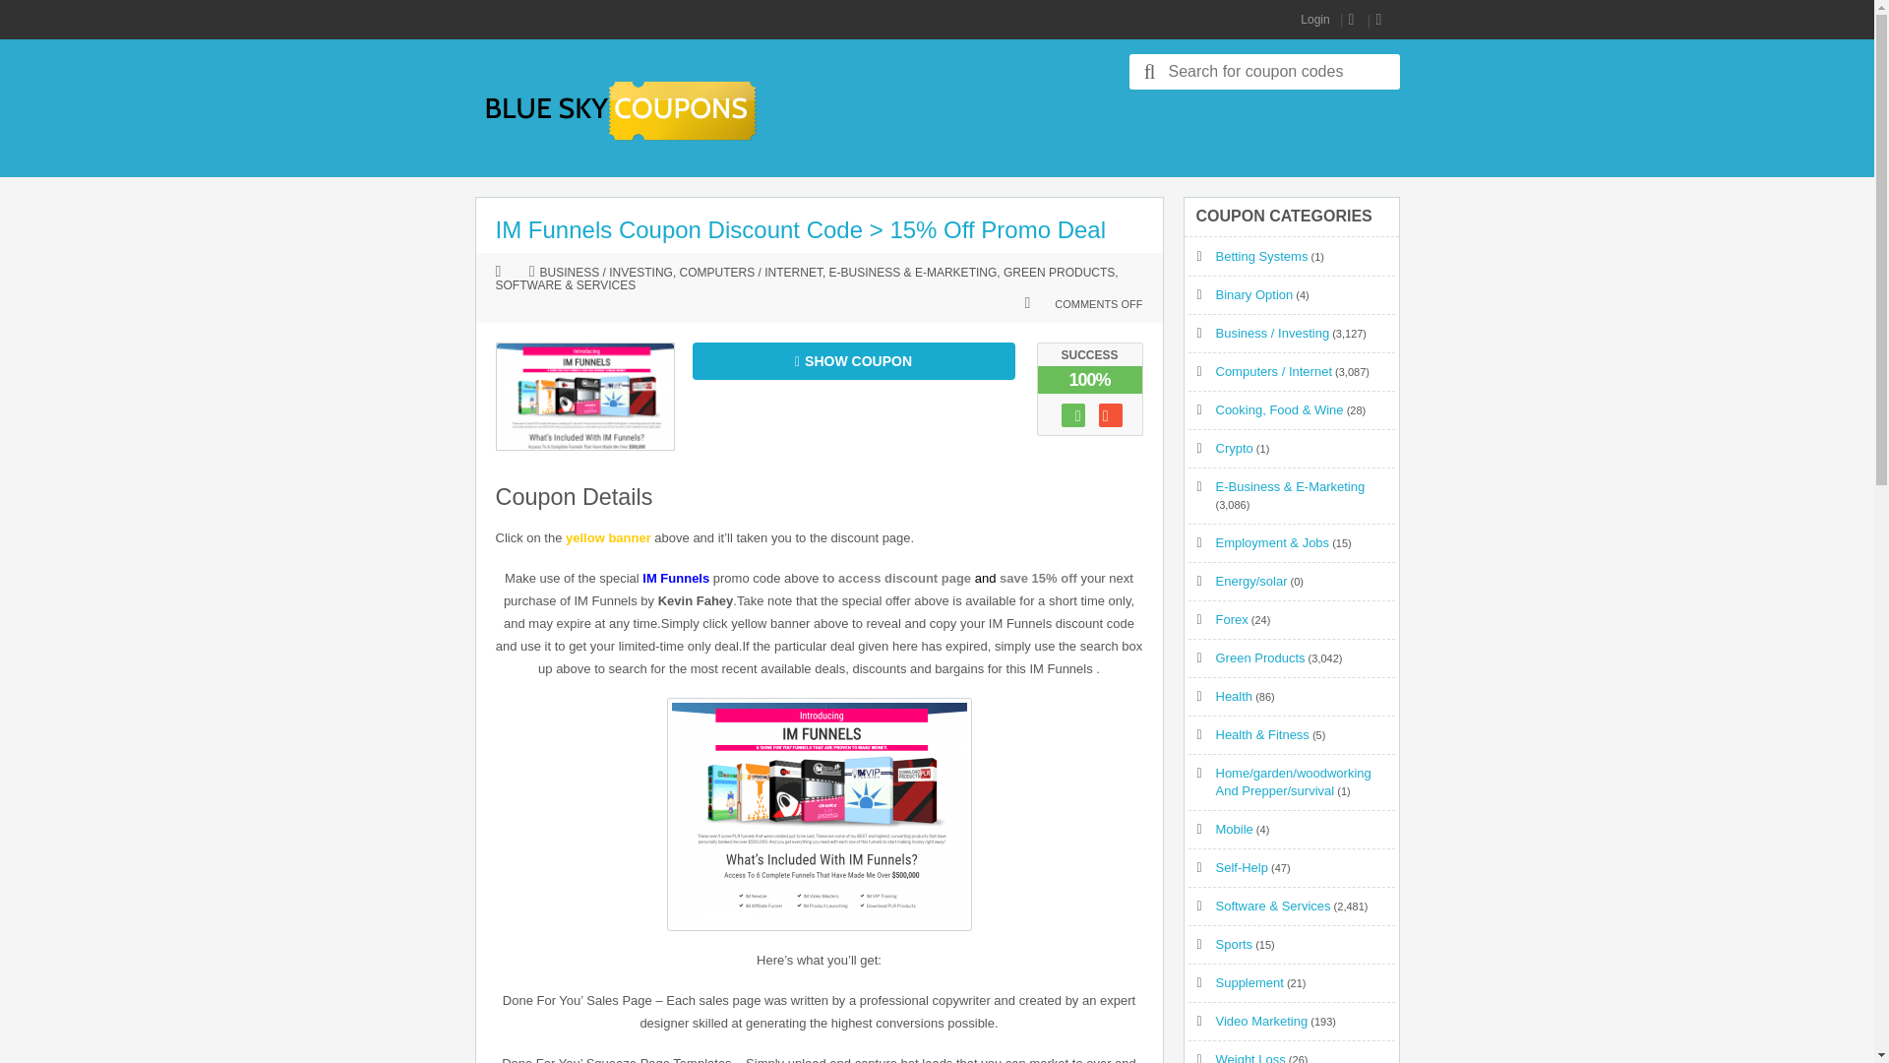 This screenshot has width=1889, height=1063. I want to click on Crypto, so click(1235, 449).